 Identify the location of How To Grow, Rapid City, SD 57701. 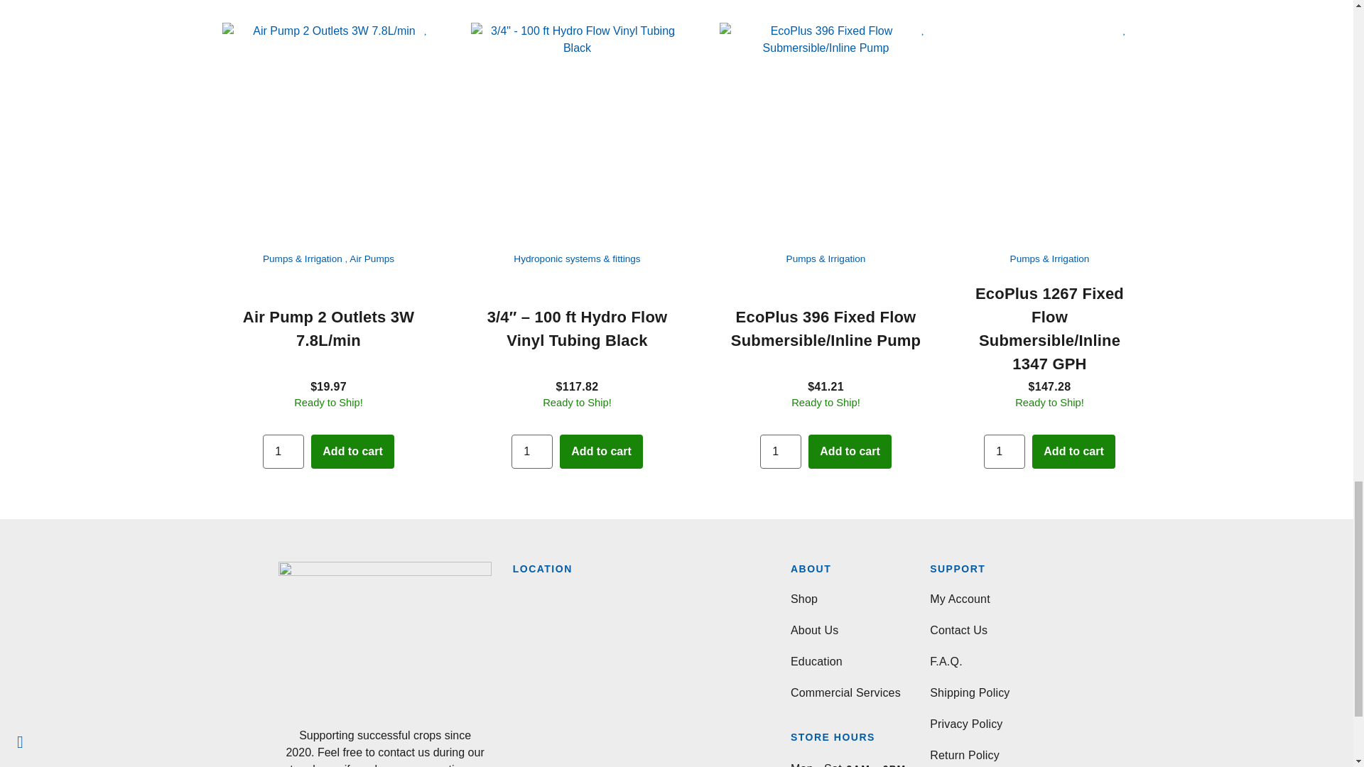
(634, 679).